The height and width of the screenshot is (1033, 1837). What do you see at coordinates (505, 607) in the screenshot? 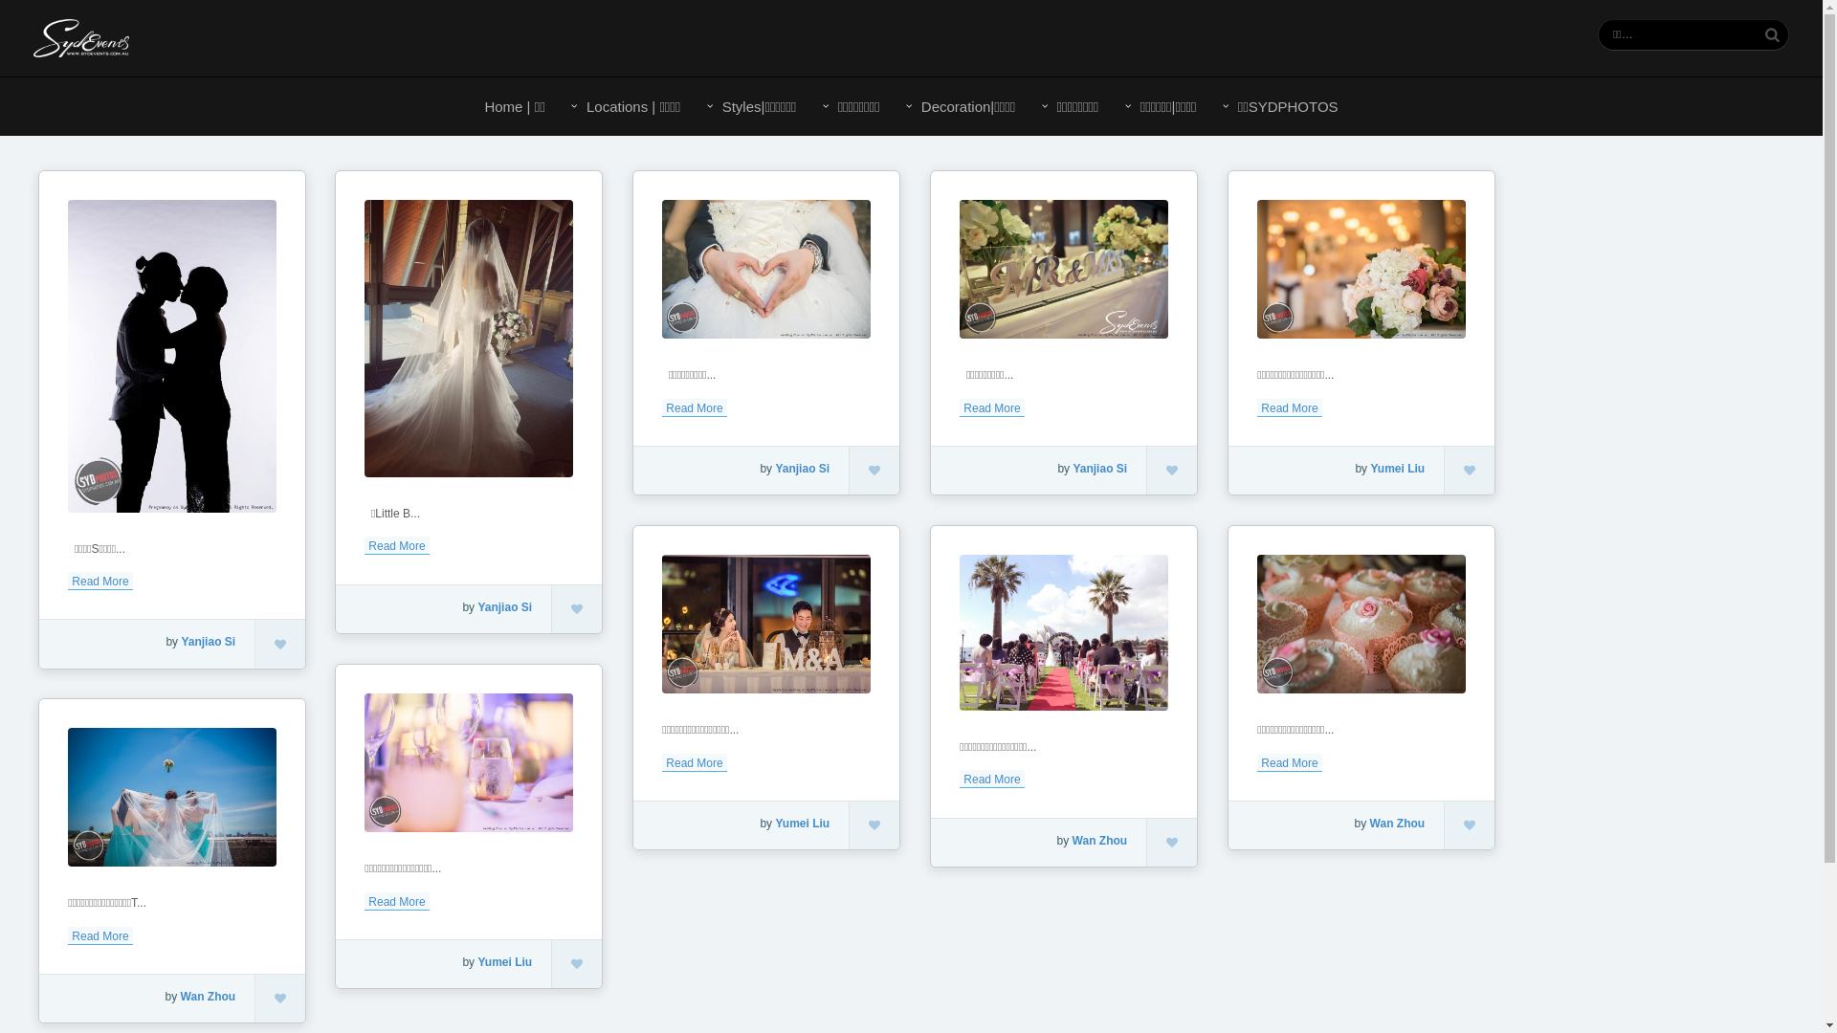
I see `Yanjiao Si` at bounding box center [505, 607].